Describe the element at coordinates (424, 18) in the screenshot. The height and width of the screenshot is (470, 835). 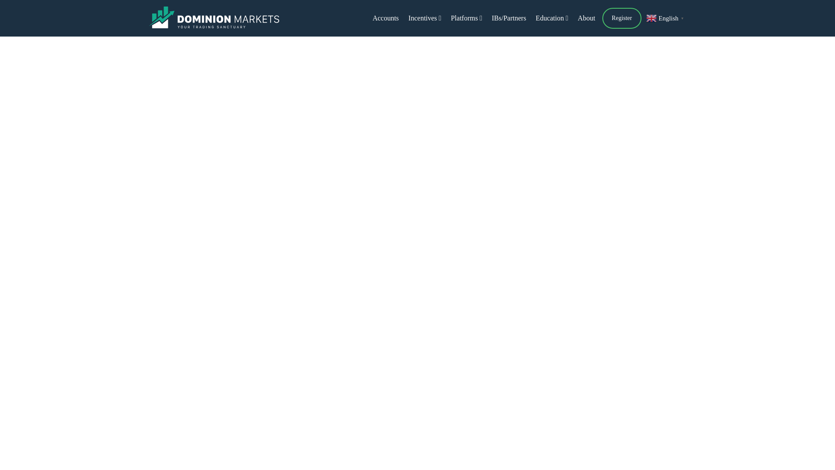
I see `Incentives` at that location.